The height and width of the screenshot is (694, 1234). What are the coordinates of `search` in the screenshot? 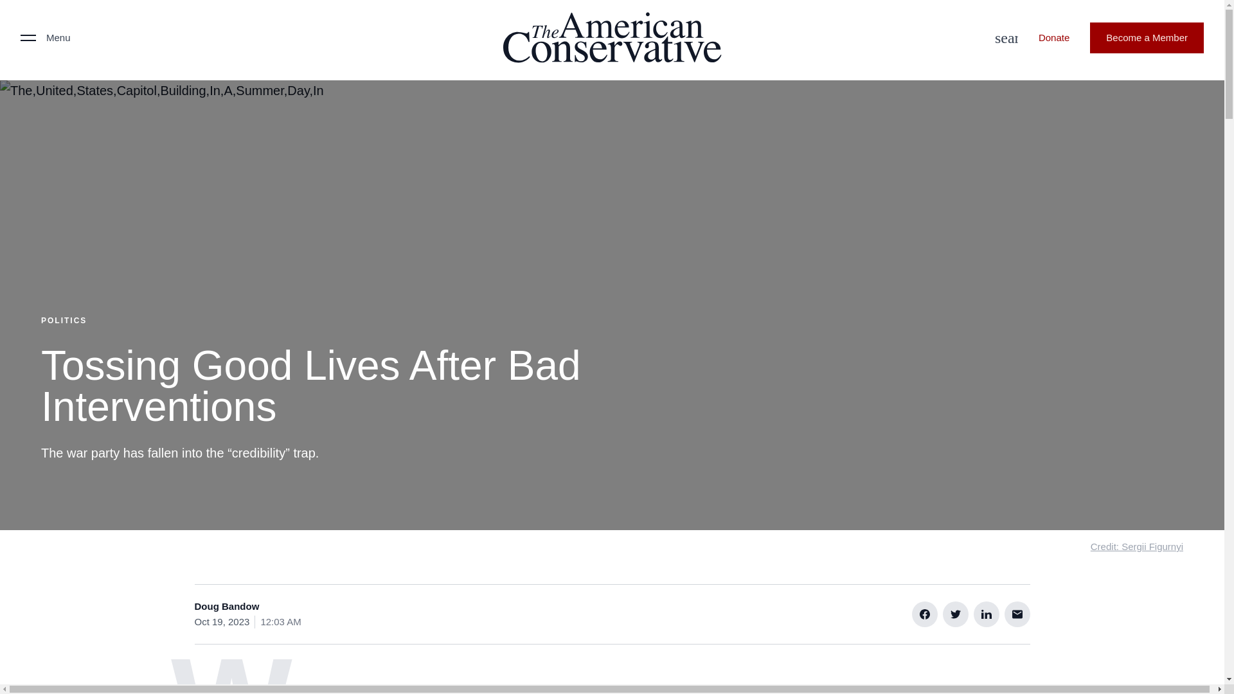 It's located at (1003, 37).